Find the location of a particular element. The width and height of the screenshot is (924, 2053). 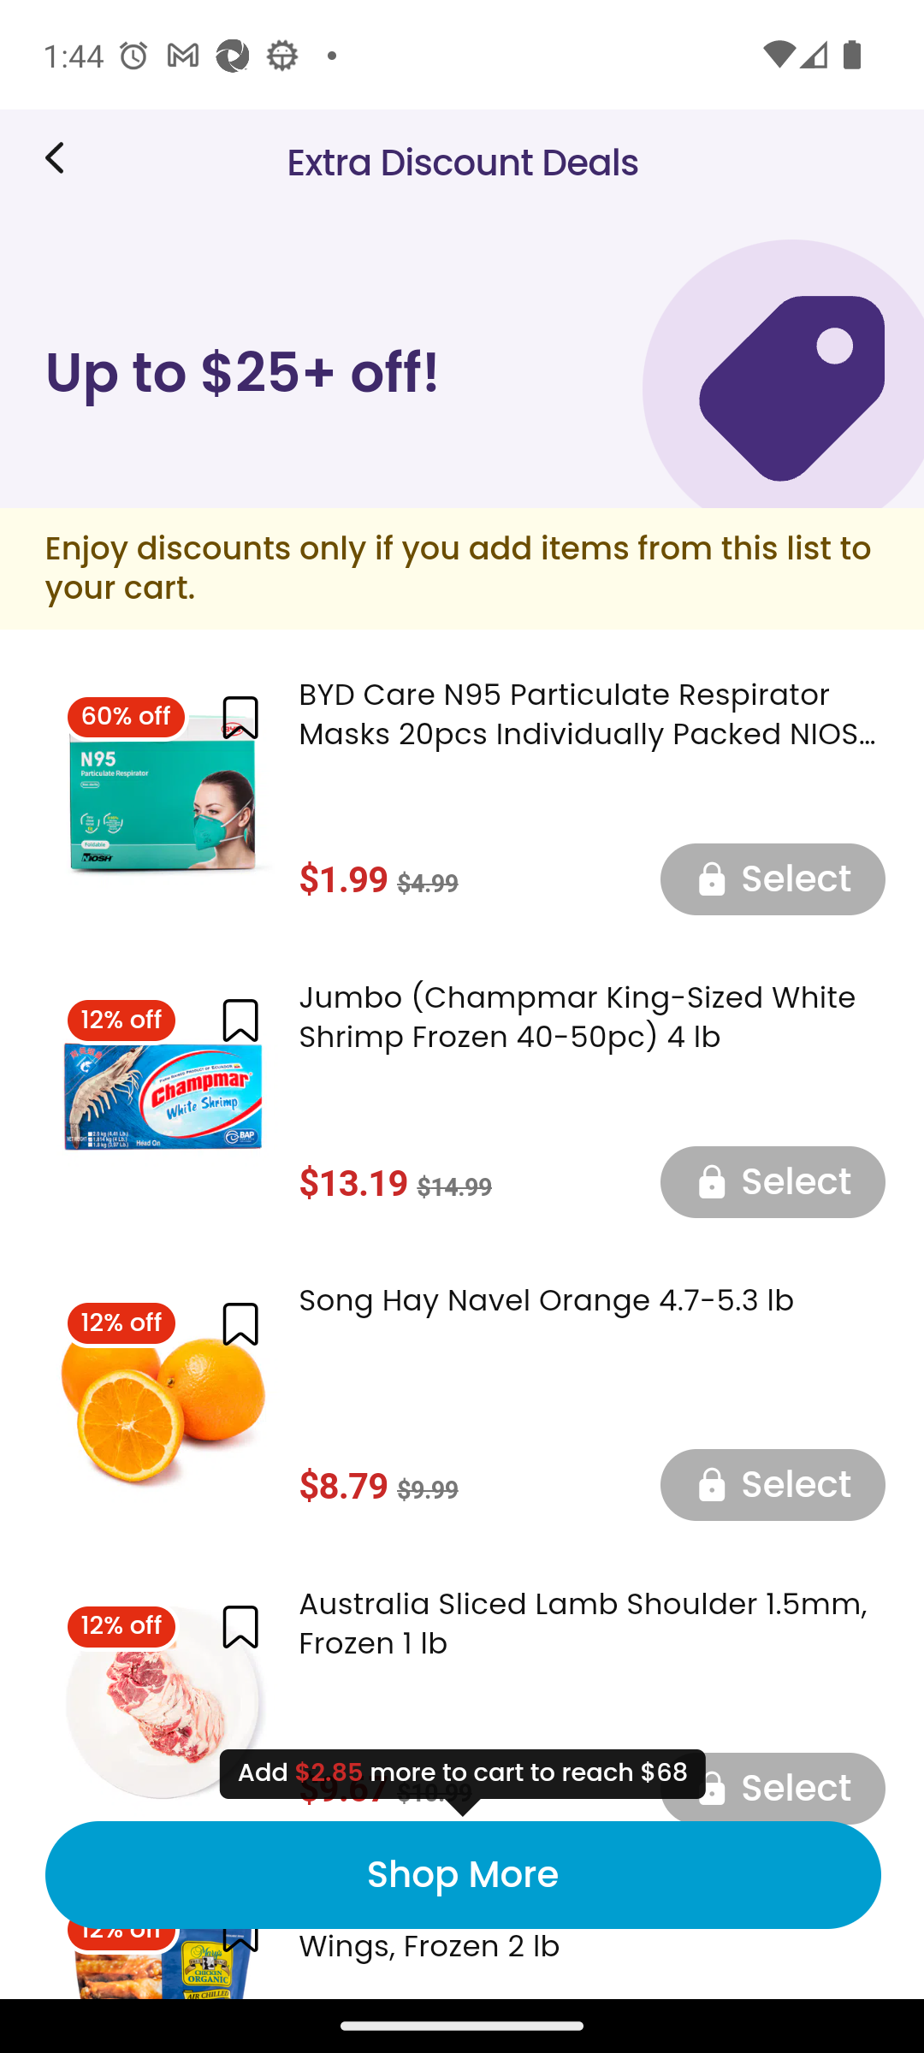

 Select is located at coordinates (772, 878).